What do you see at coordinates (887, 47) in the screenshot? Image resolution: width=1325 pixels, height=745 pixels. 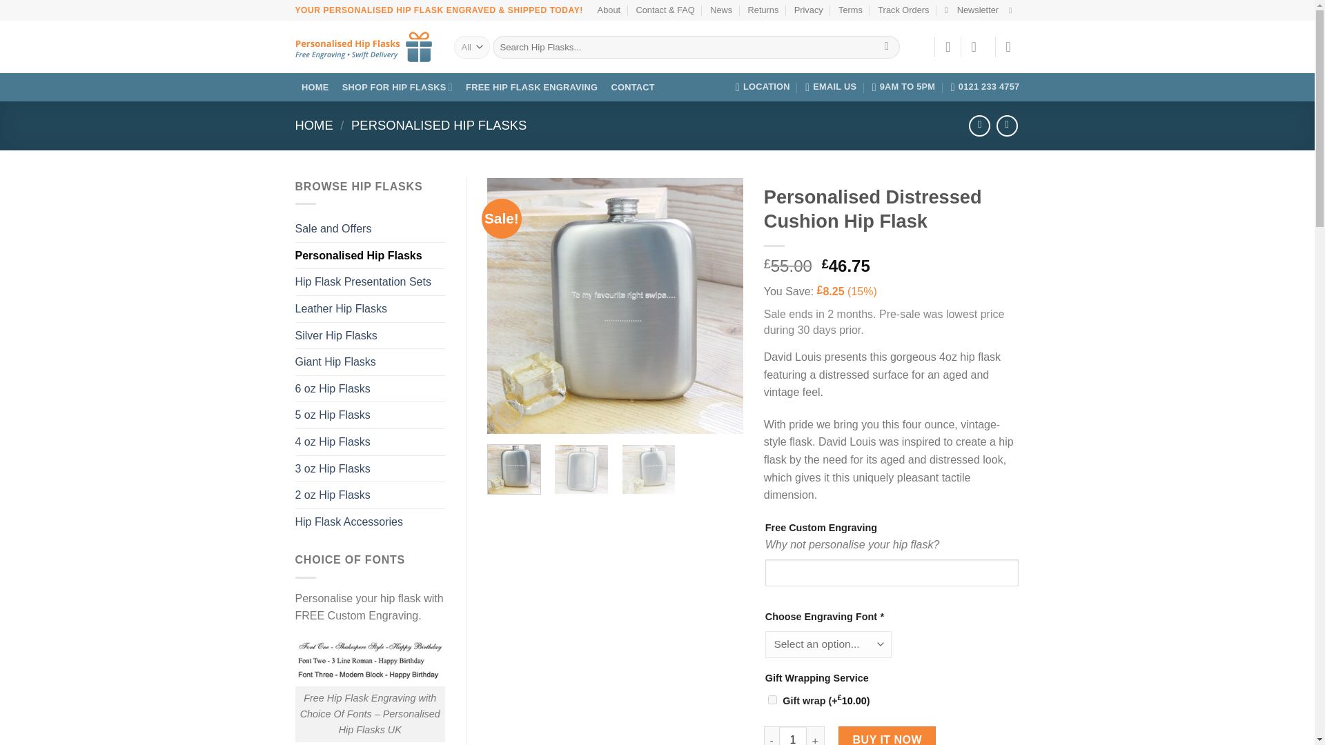 I see `Search` at bounding box center [887, 47].